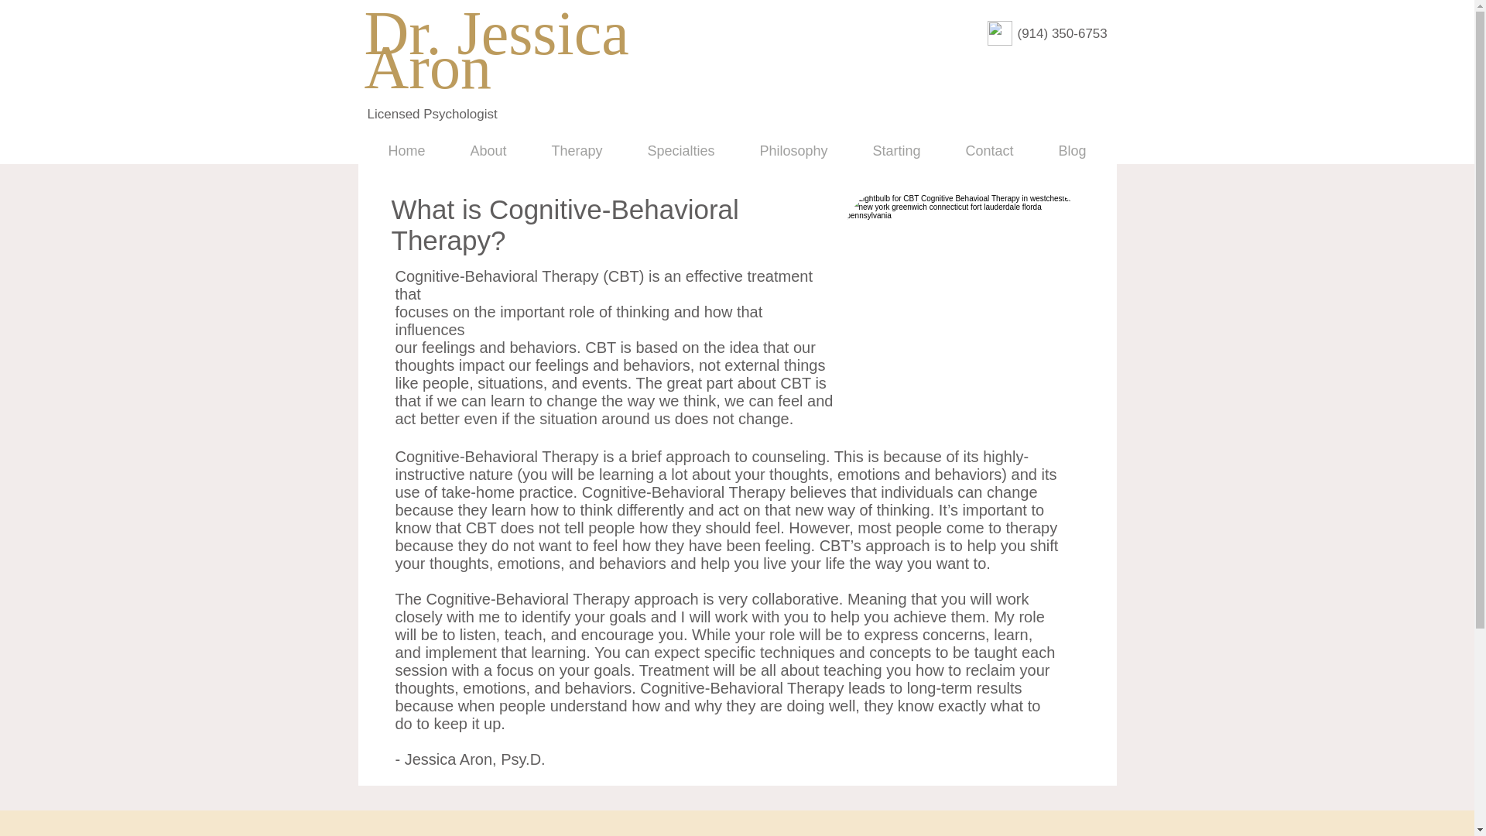  Describe the element at coordinates (989, 150) in the screenshot. I see `Contact` at that location.